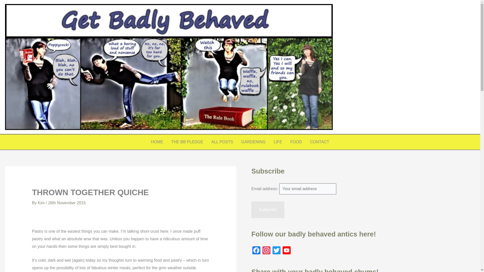  I want to click on CONTACT, so click(320, 142).